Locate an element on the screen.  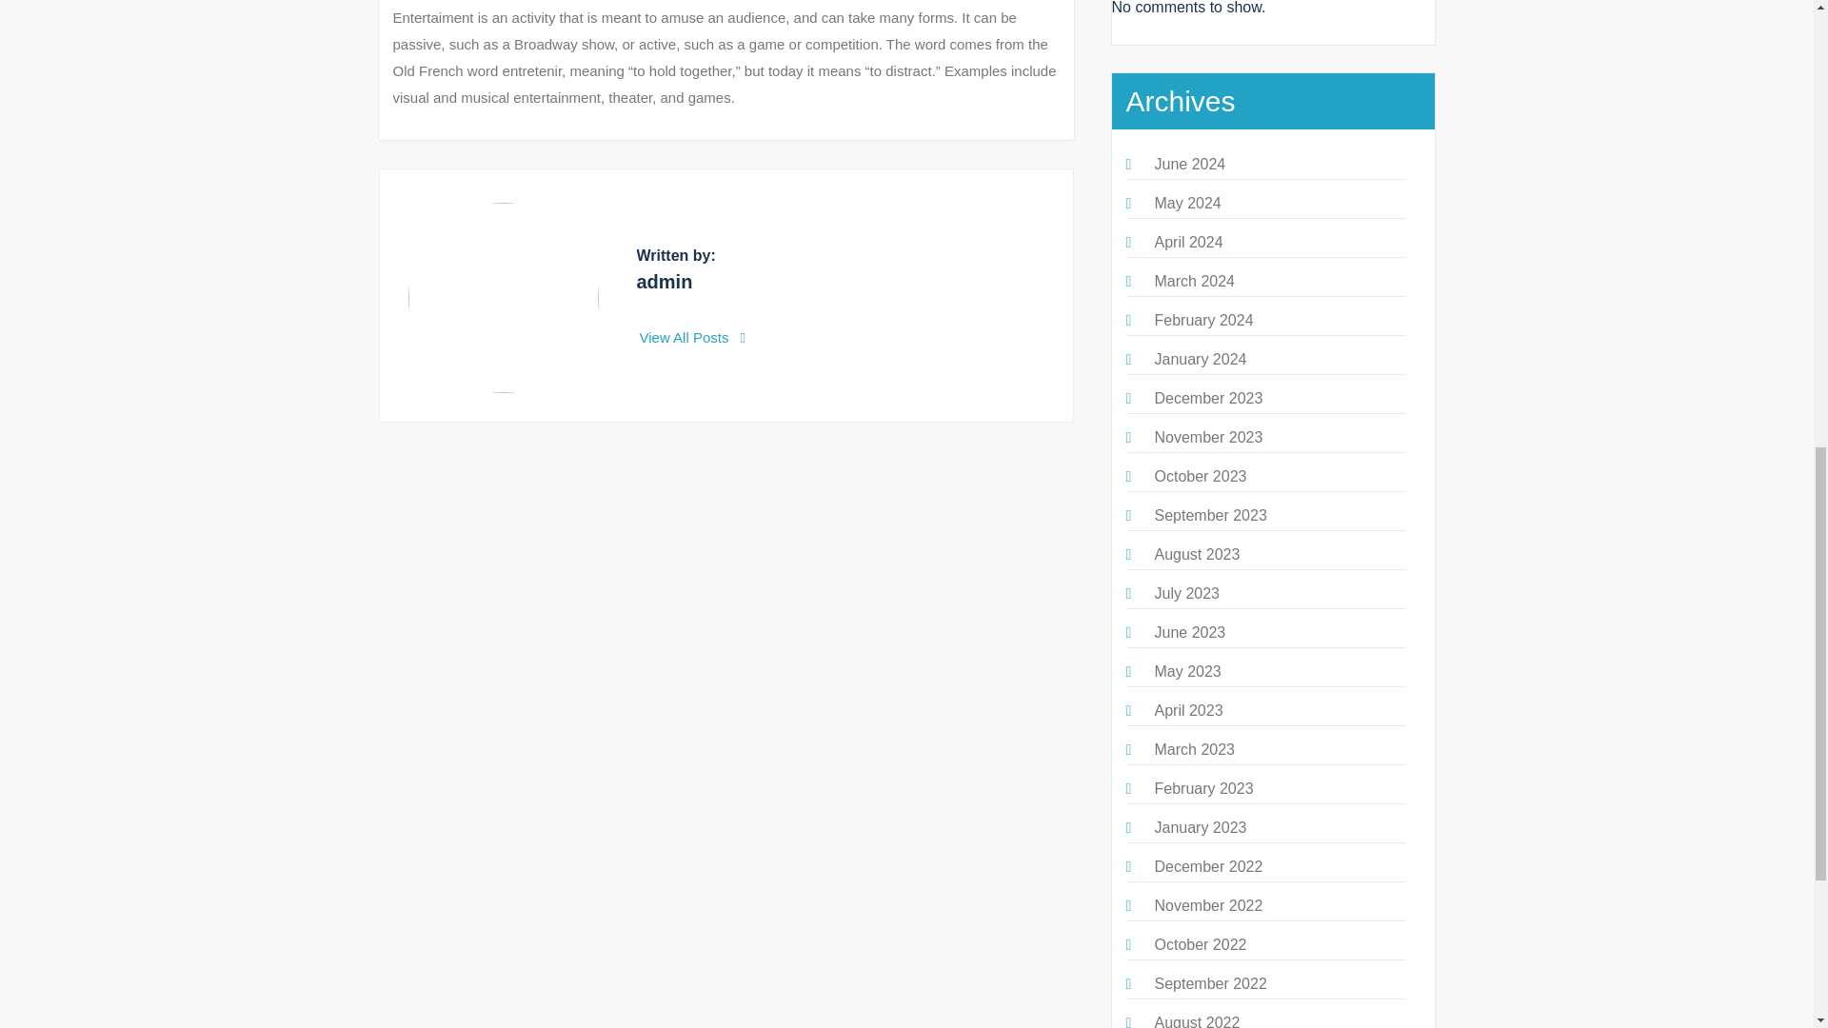
August 2022 is located at coordinates (1196, 1020).